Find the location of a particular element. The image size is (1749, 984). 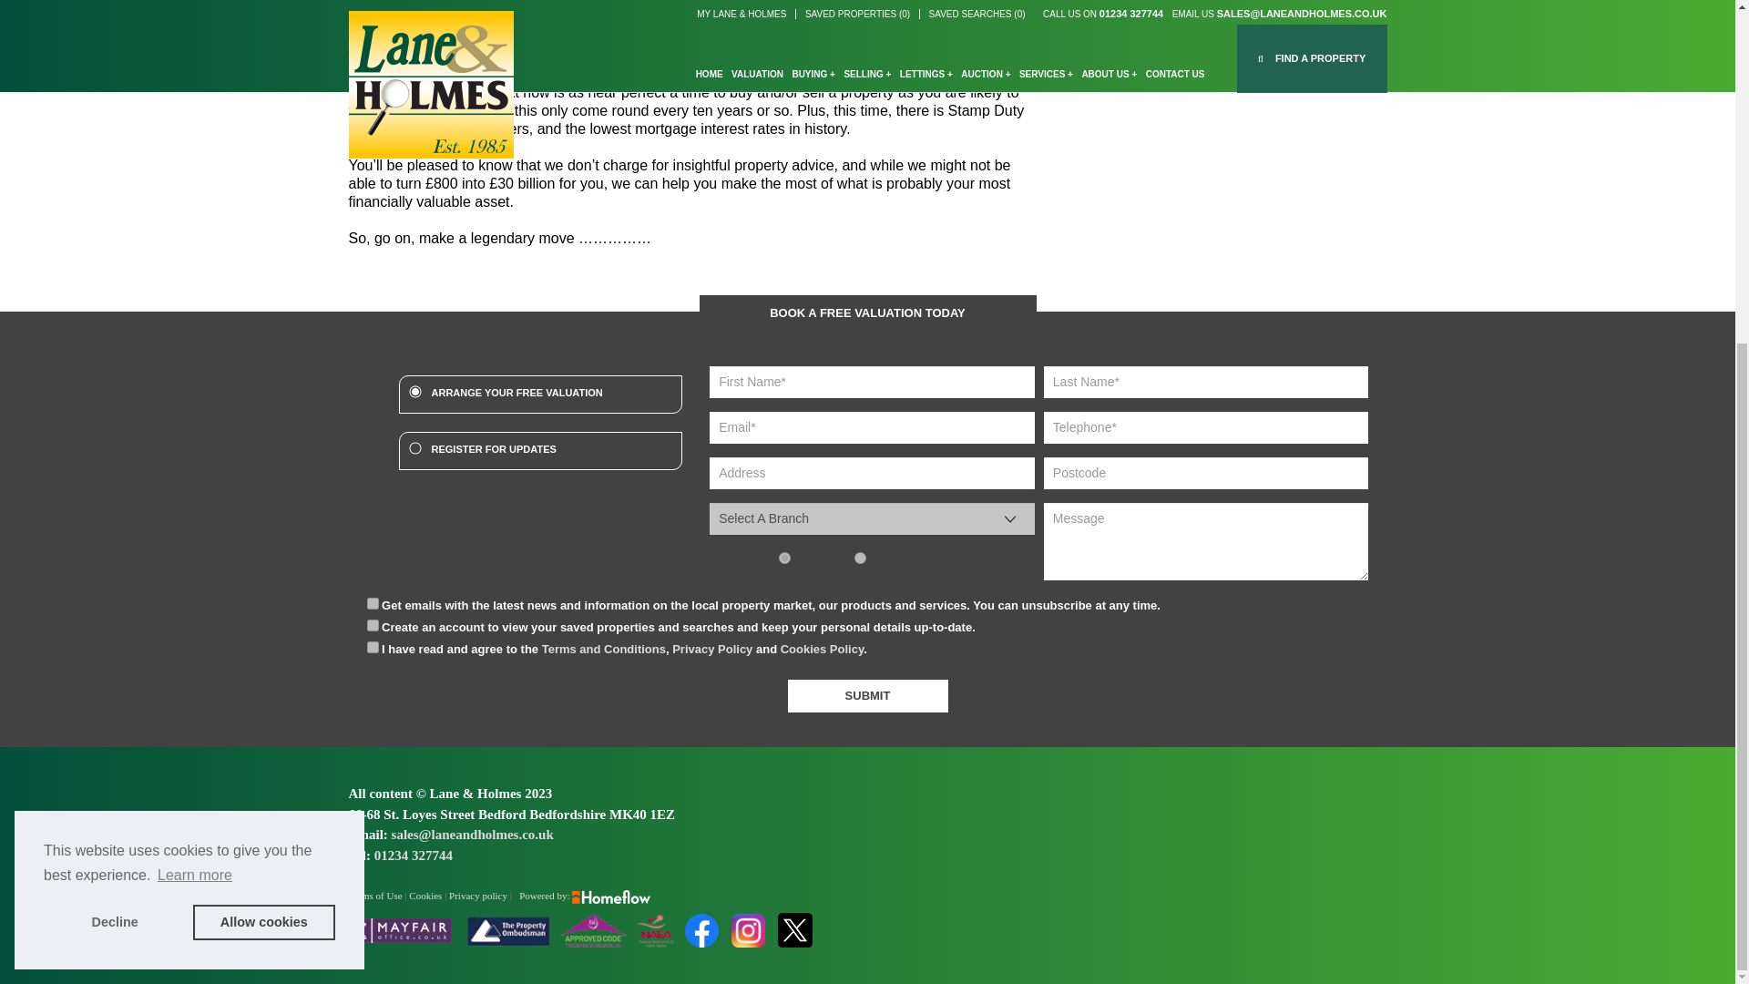

Allow cookies is located at coordinates (264, 404).